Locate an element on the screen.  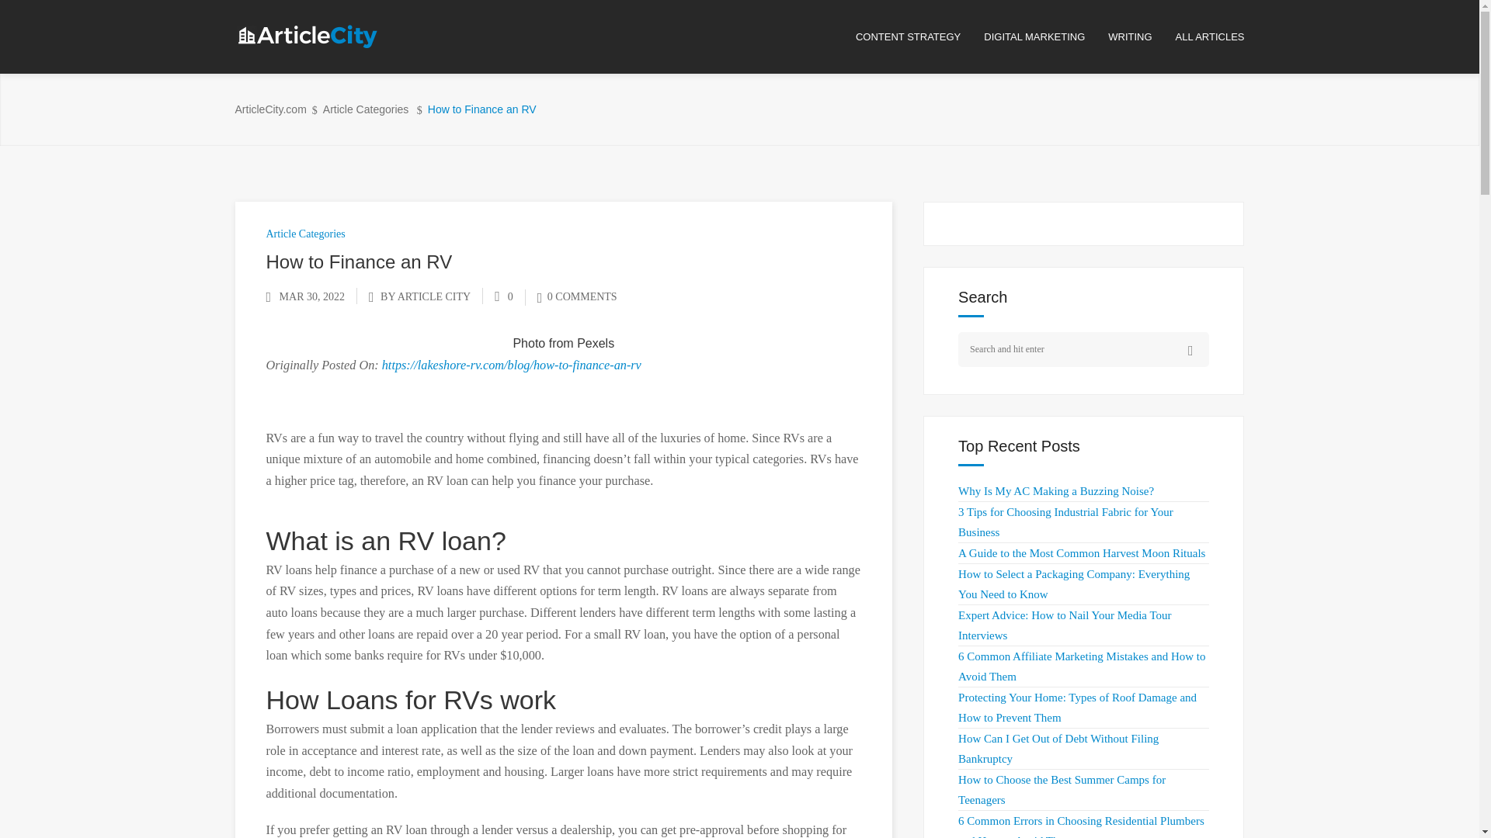
3 Tips for Choosing Industrial Fabric for Your Business is located at coordinates (1065, 522).